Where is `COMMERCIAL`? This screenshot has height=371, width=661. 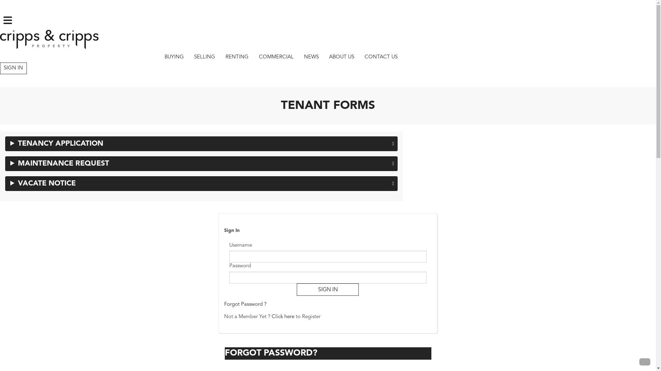
COMMERCIAL is located at coordinates (276, 57).